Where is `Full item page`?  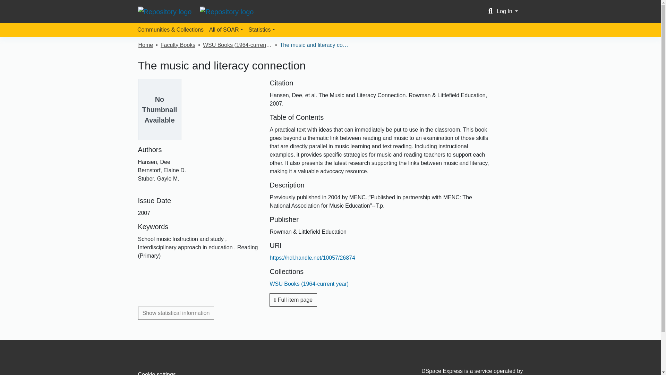 Full item page is located at coordinates (293, 300).